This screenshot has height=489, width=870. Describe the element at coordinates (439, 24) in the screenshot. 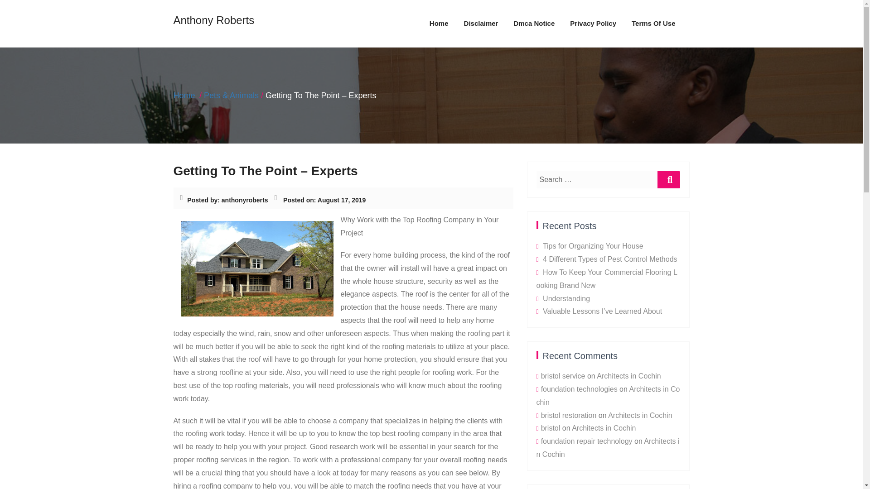

I see `Home` at that location.